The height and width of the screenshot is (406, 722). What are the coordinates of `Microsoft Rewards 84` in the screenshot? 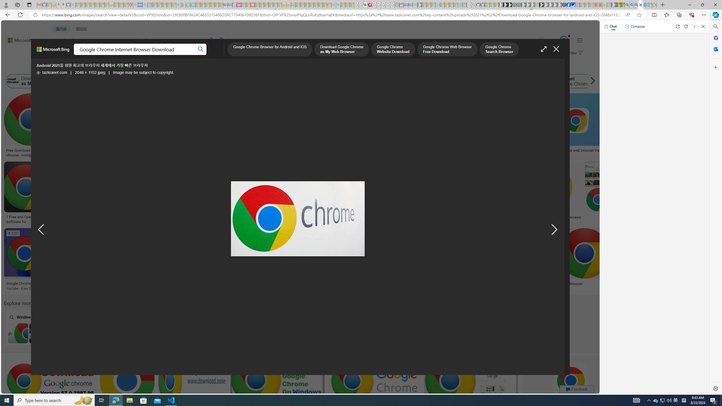 It's located at (558, 41).